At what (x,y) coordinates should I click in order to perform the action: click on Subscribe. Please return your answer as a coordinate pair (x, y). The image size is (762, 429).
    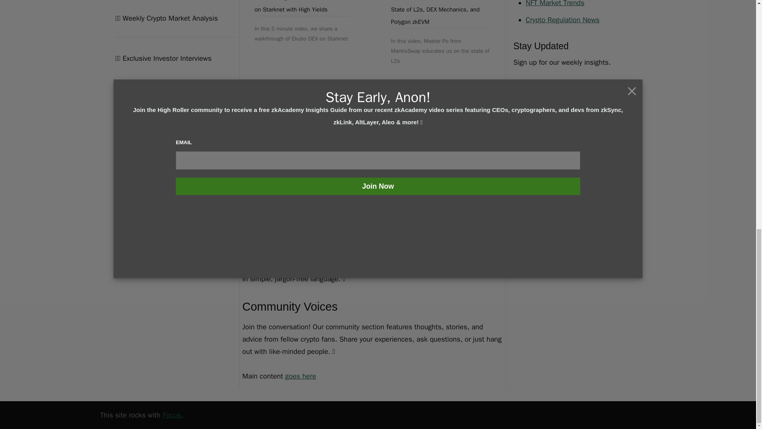
    Looking at the image, I should click on (534, 104).